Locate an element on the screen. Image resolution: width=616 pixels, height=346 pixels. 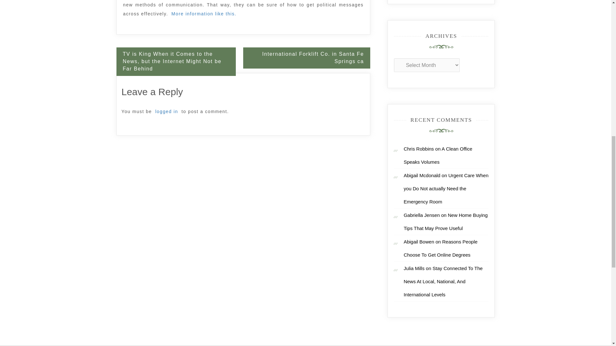
A Clean Office Speaks Volumes is located at coordinates (438, 155).